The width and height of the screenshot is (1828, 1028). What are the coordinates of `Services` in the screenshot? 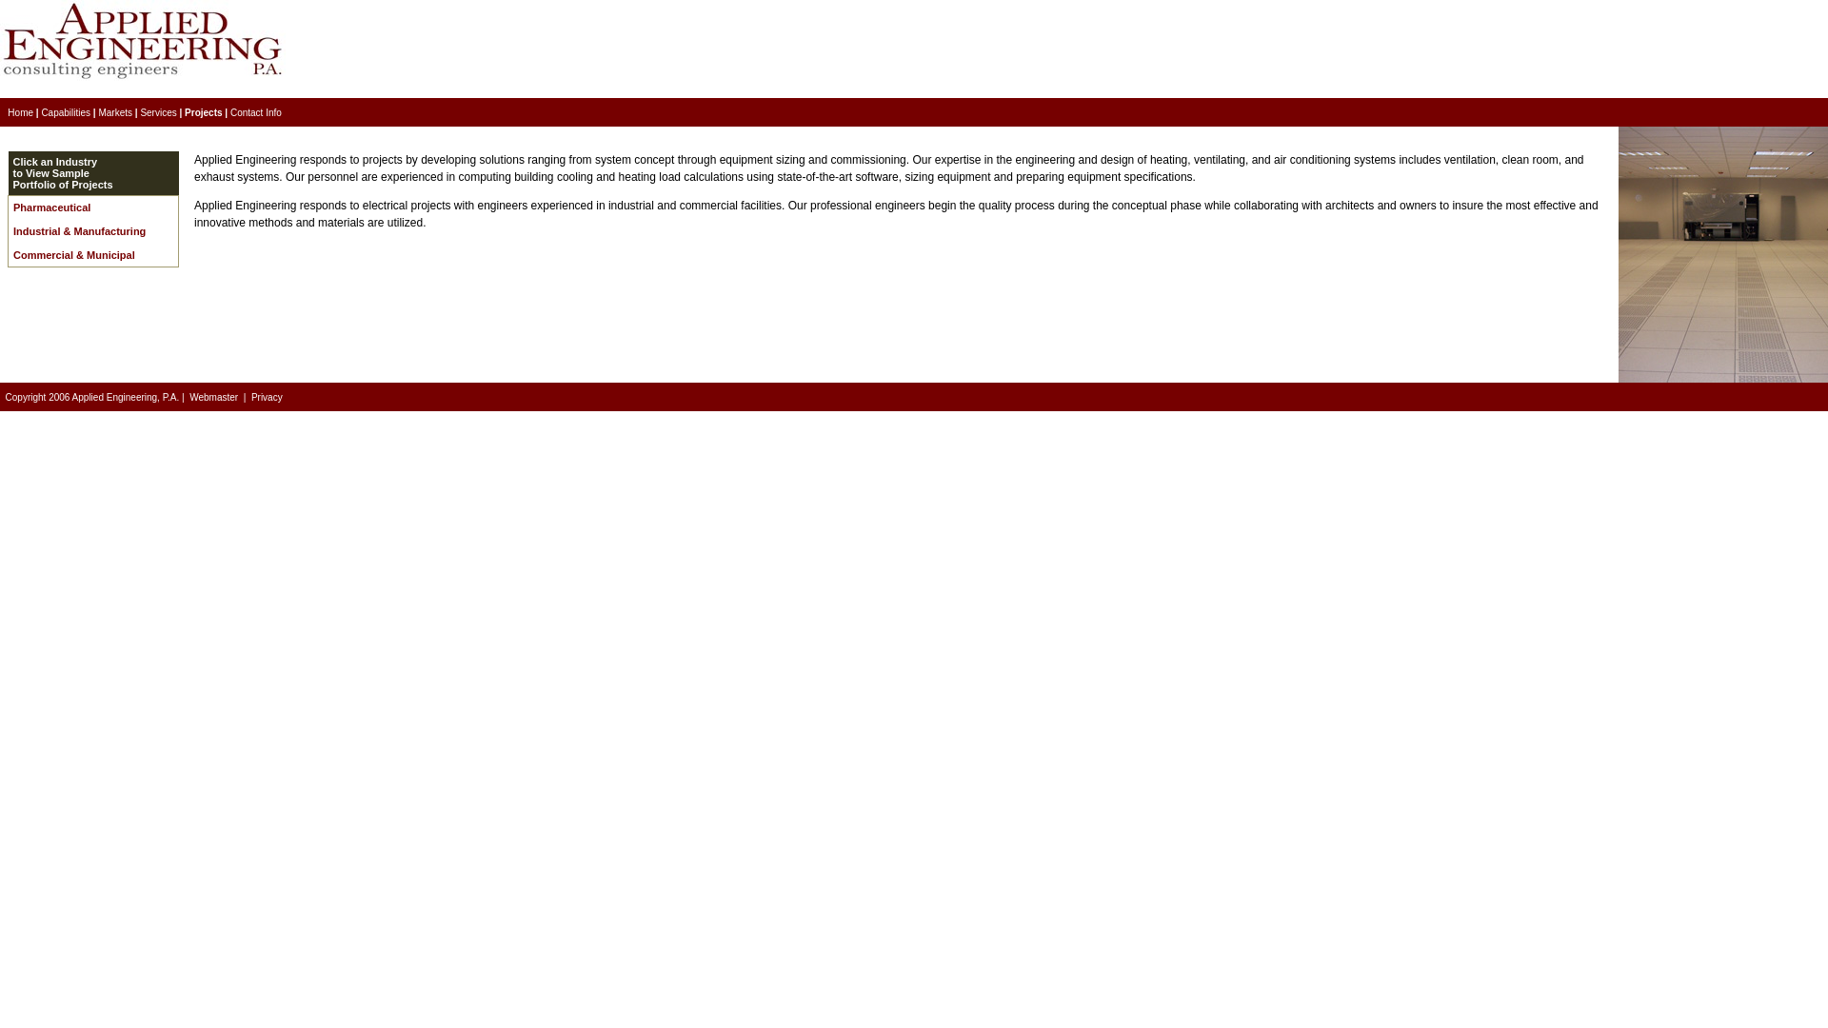 It's located at (158, 112).